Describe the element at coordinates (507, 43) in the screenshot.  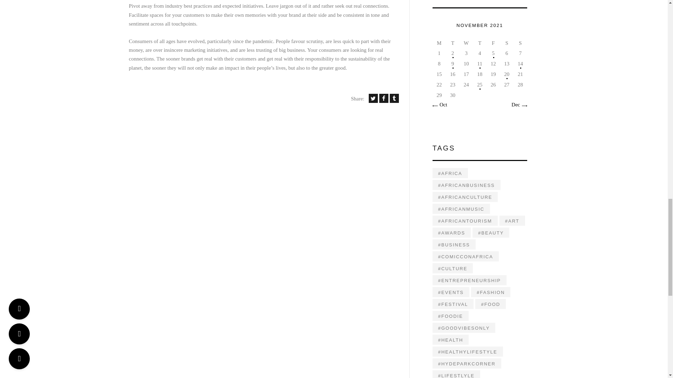
I see `Saturday` at that location.